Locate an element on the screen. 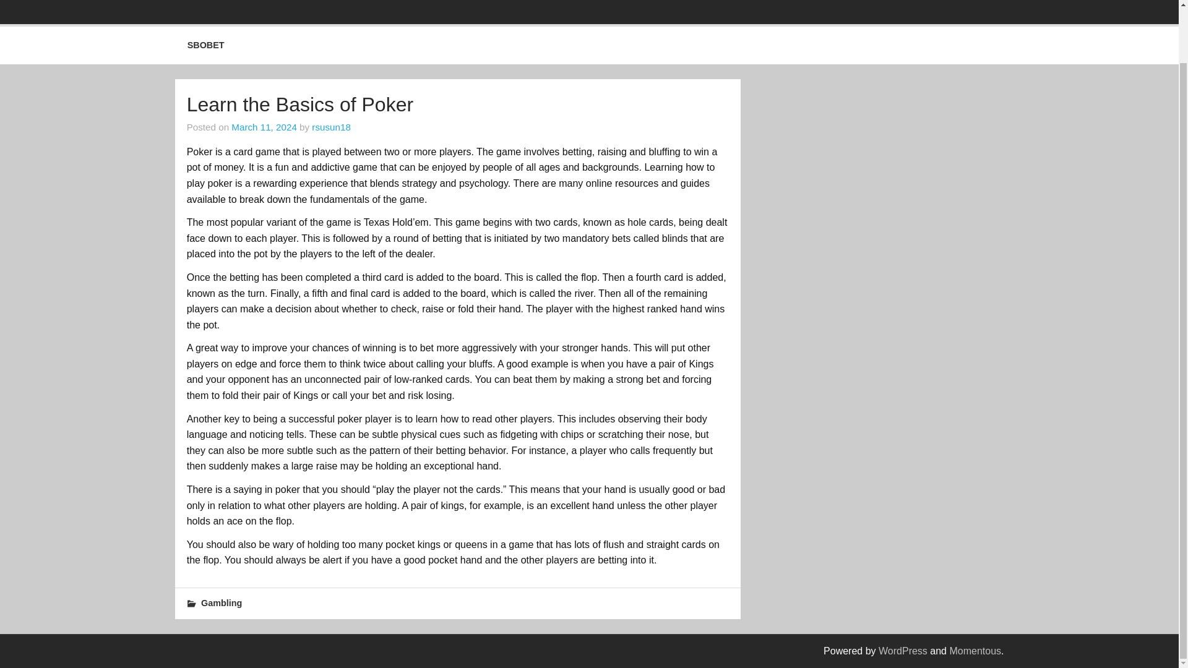 The width and height of the screenshot is (1188, 668). rsusun18 is located at coordinates (330, 126).